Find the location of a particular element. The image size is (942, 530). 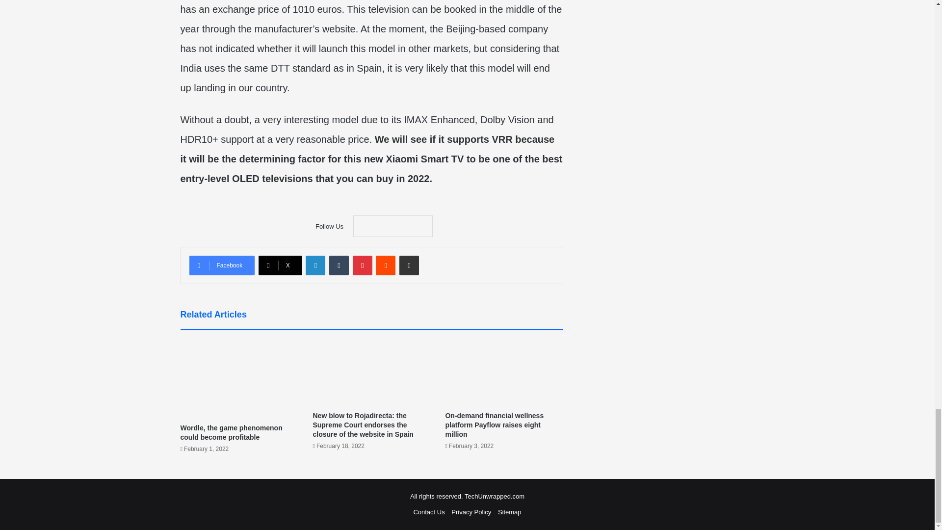

Facebook is located at coordinates (222, 265).